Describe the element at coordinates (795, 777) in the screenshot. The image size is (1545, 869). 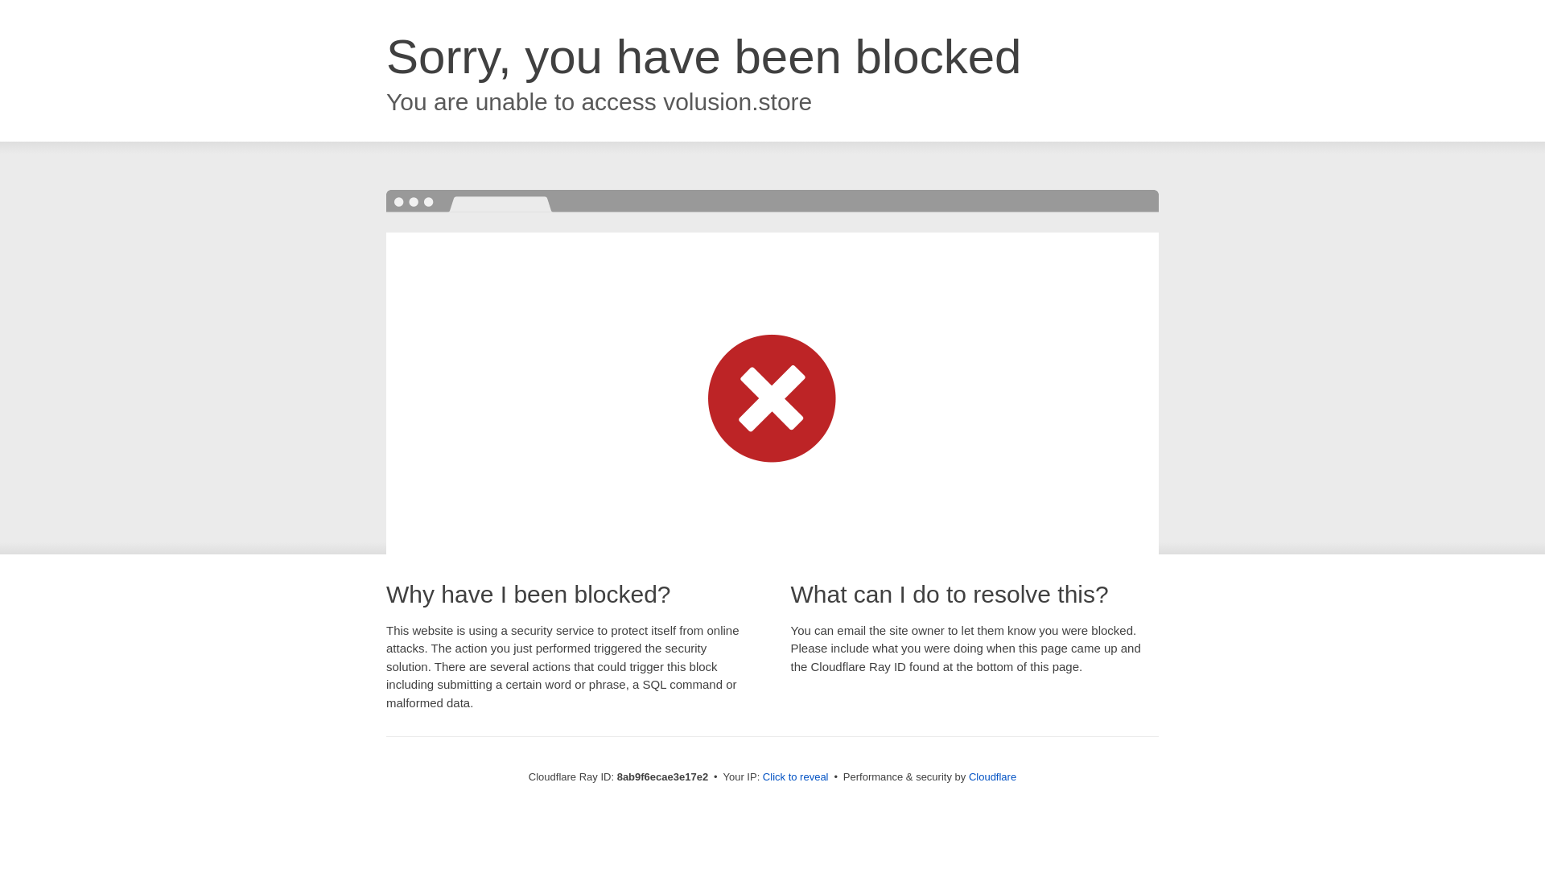
I see `Click to reveal` at that location.